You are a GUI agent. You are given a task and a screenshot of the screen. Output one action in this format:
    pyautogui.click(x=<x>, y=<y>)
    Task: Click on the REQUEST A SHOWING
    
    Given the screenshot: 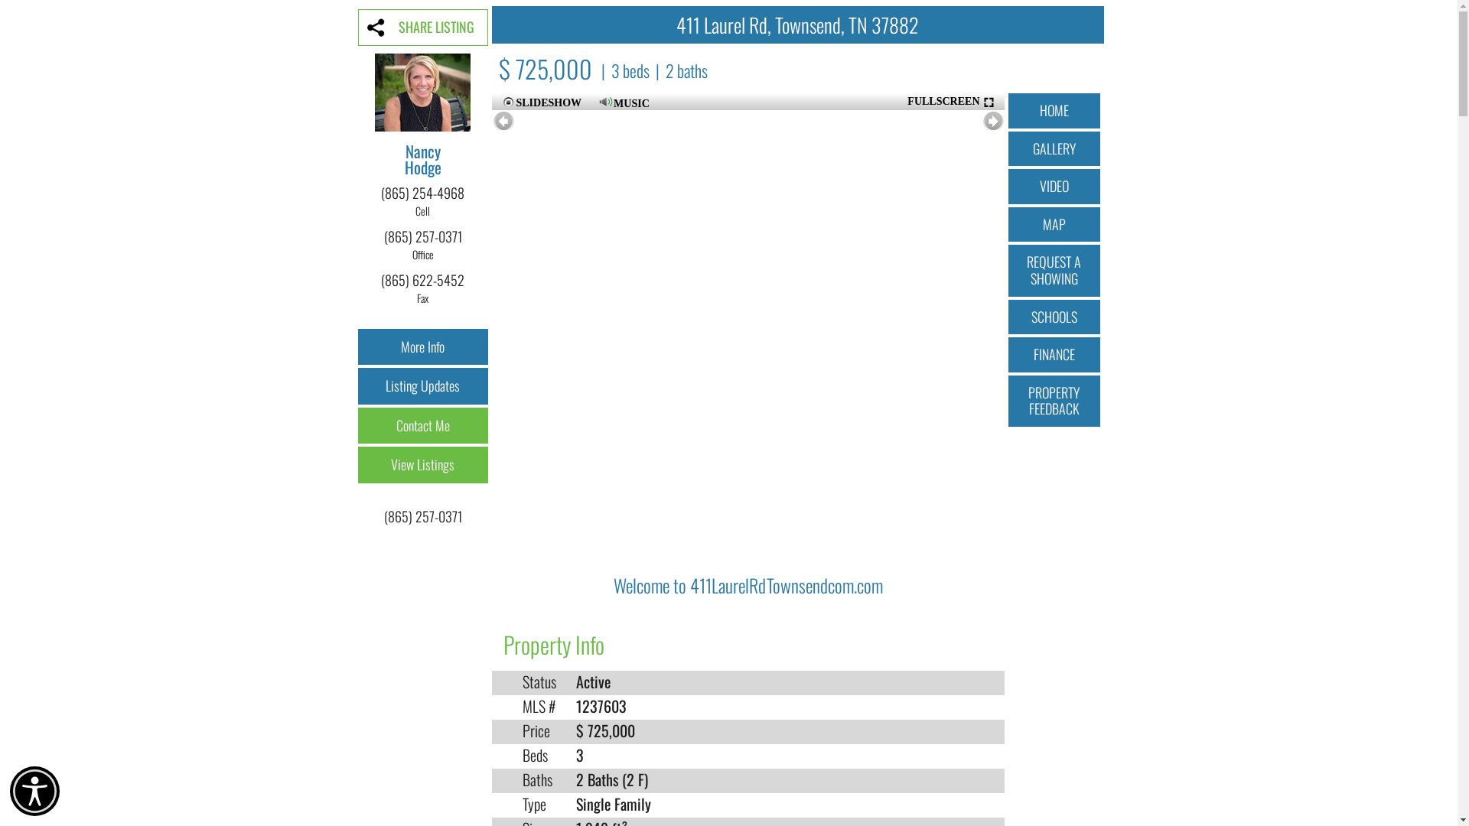 What is the action you would take?
    pyautogui.click(x=1054, y=271)
    